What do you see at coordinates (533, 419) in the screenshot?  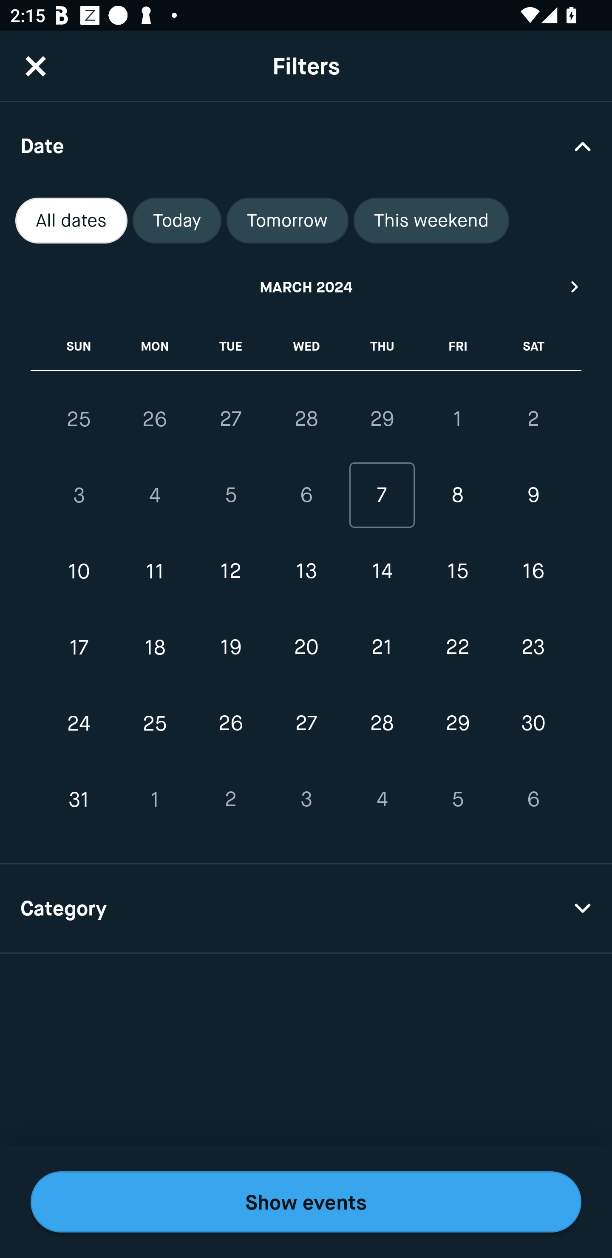 I see `2` at bounding box center [533, 419].